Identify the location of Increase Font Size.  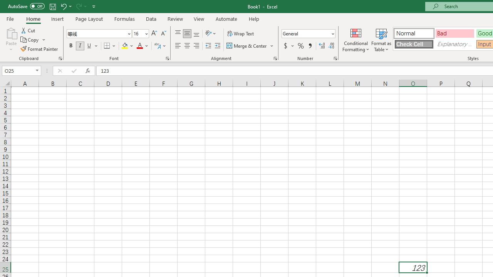
(154, 34).